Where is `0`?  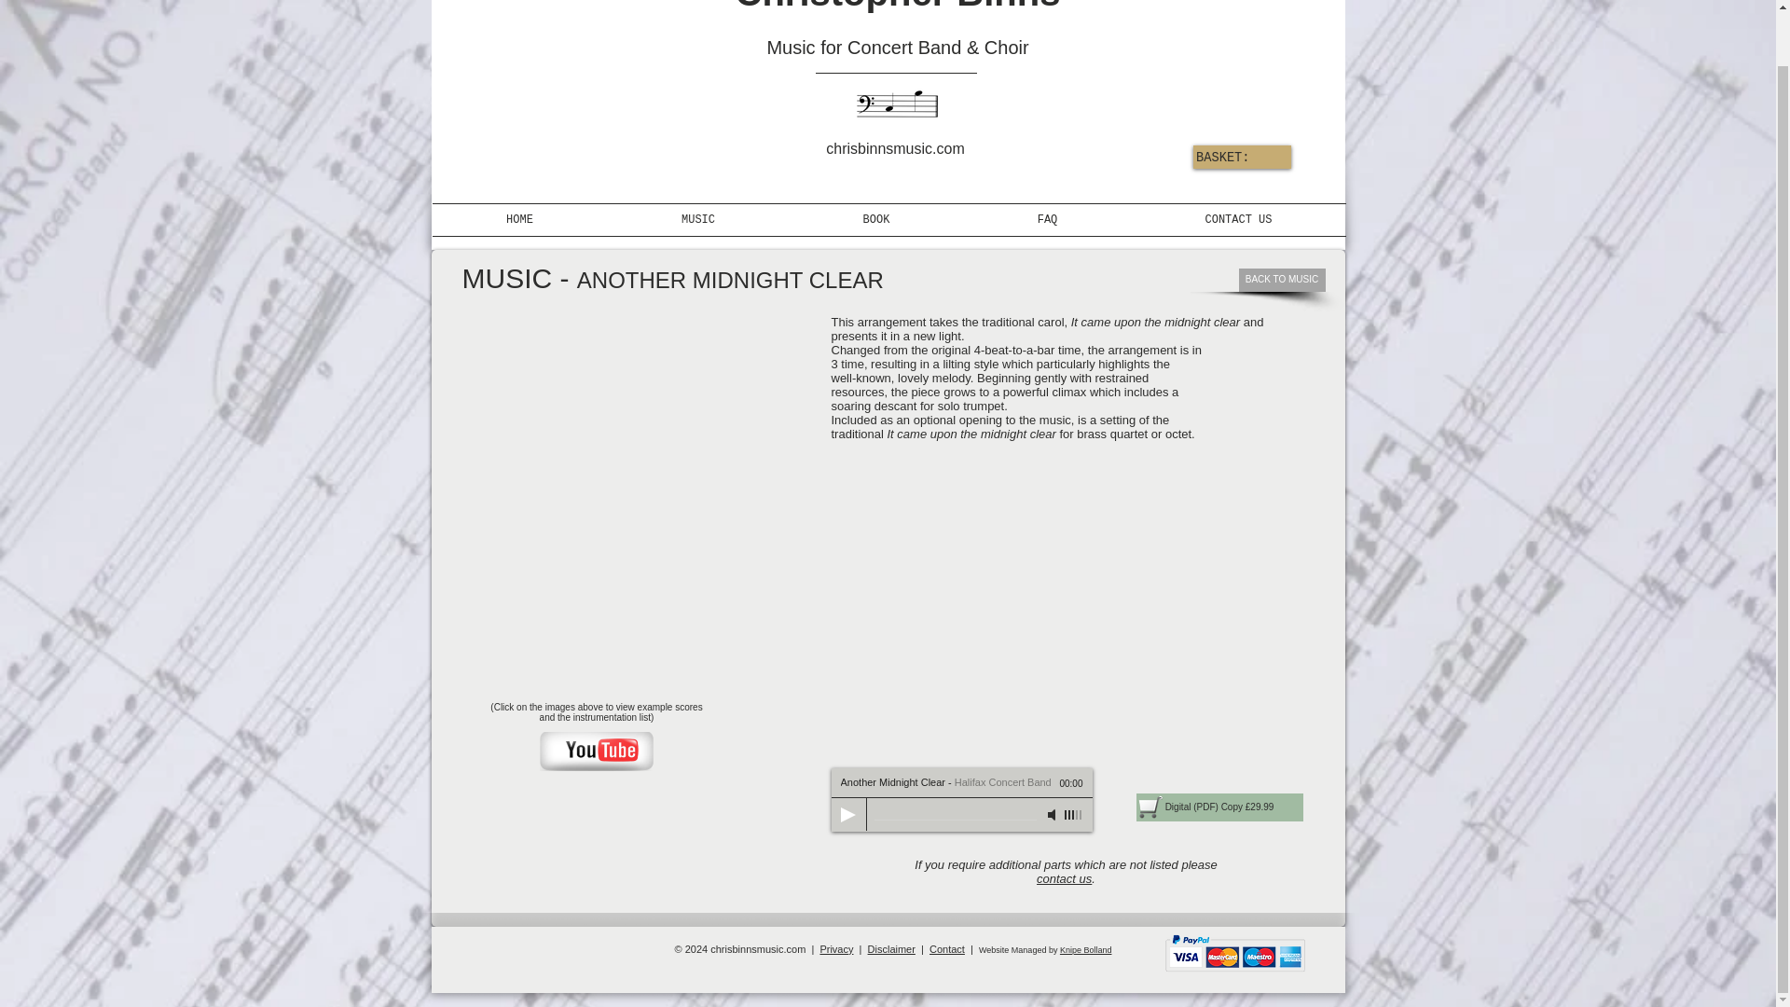
0 is located at coordinates (955, 816).